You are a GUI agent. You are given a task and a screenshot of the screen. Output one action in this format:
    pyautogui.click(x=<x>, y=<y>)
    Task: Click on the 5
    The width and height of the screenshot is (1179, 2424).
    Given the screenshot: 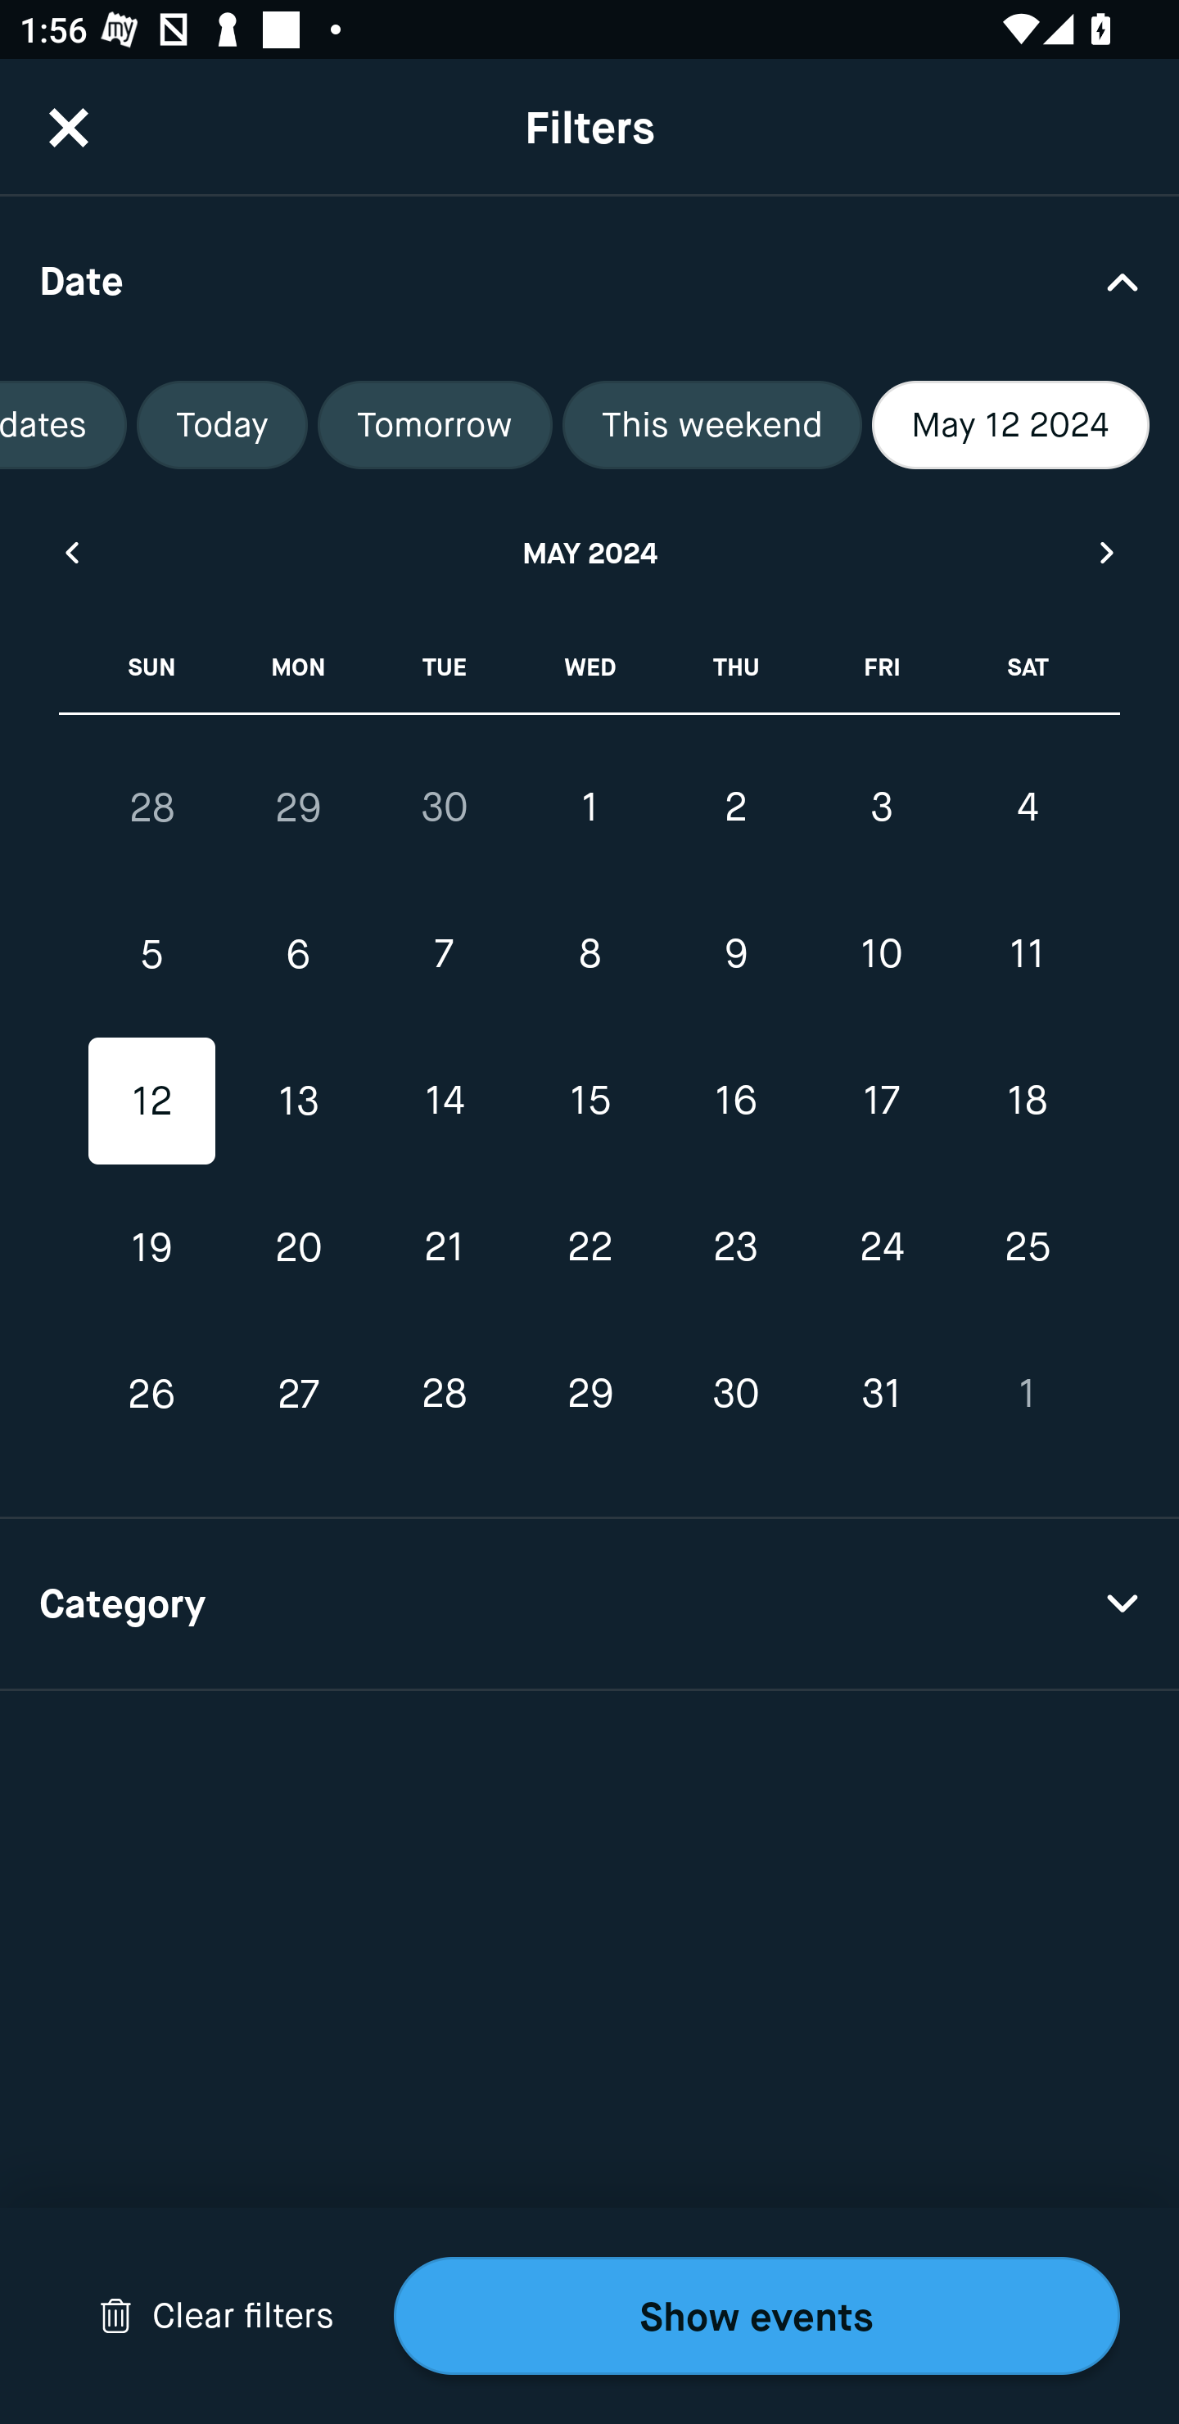 What is the action you would take?
    pyautogui.click(x=152, y=955)
    